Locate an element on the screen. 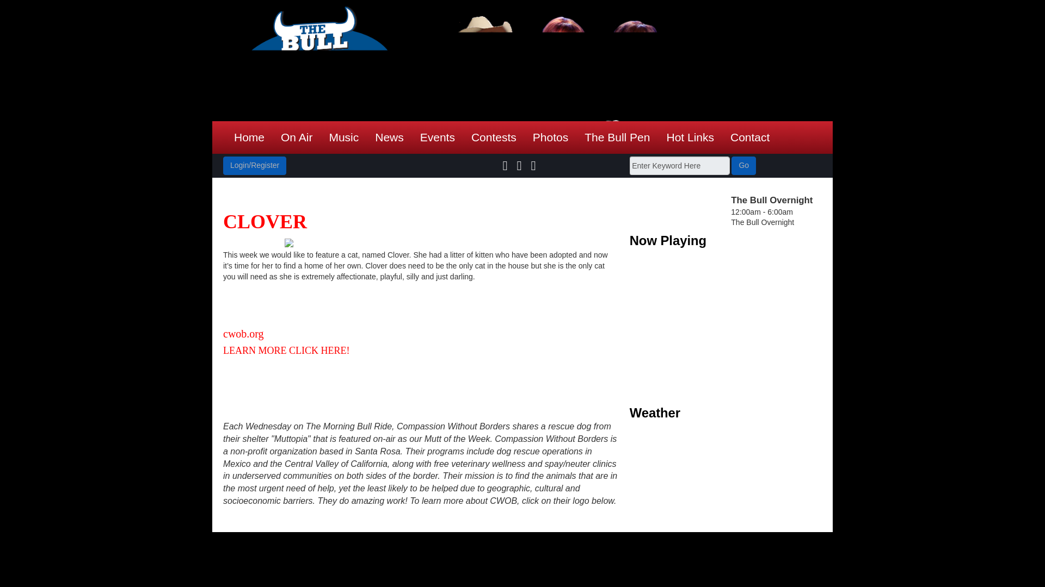 This screenshot has height=587, width=1045. Contests is located at coordinates (493, 137).